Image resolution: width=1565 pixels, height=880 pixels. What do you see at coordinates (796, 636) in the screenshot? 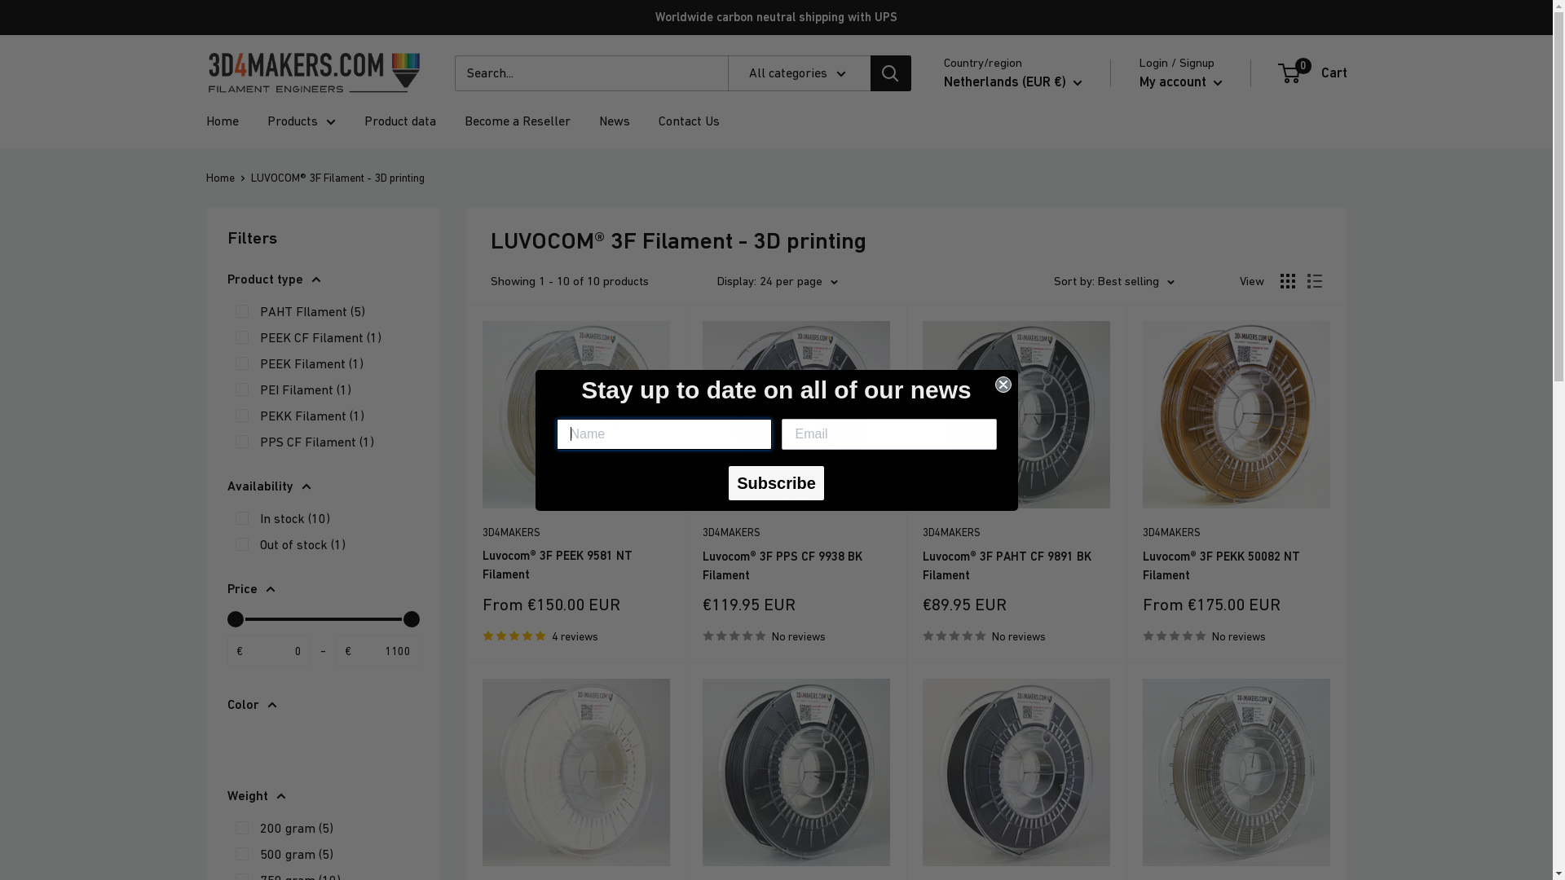
I see `No reviews` at bounding box center [796, 636].